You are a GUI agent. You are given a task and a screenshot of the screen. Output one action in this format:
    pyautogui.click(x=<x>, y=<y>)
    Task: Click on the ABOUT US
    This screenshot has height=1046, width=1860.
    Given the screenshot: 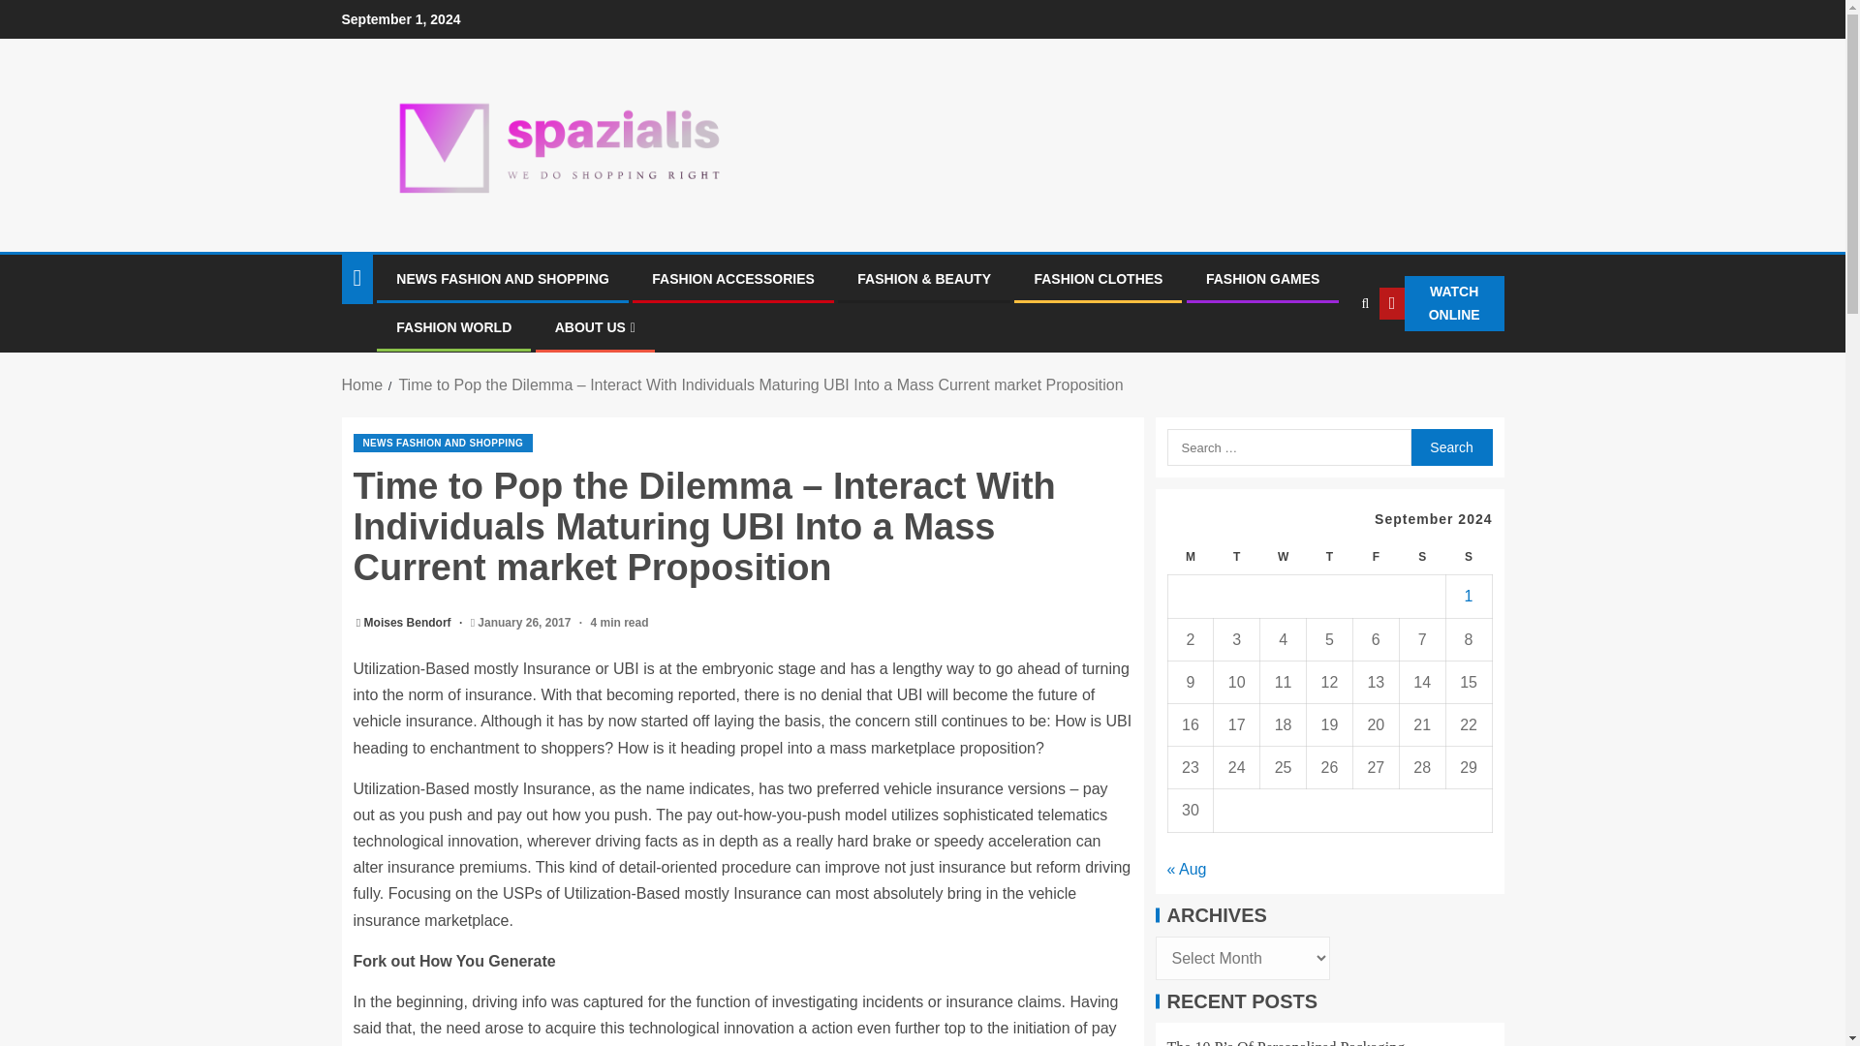 What is the action you would take?
    pyautogui.click(x=595, y=327)
    